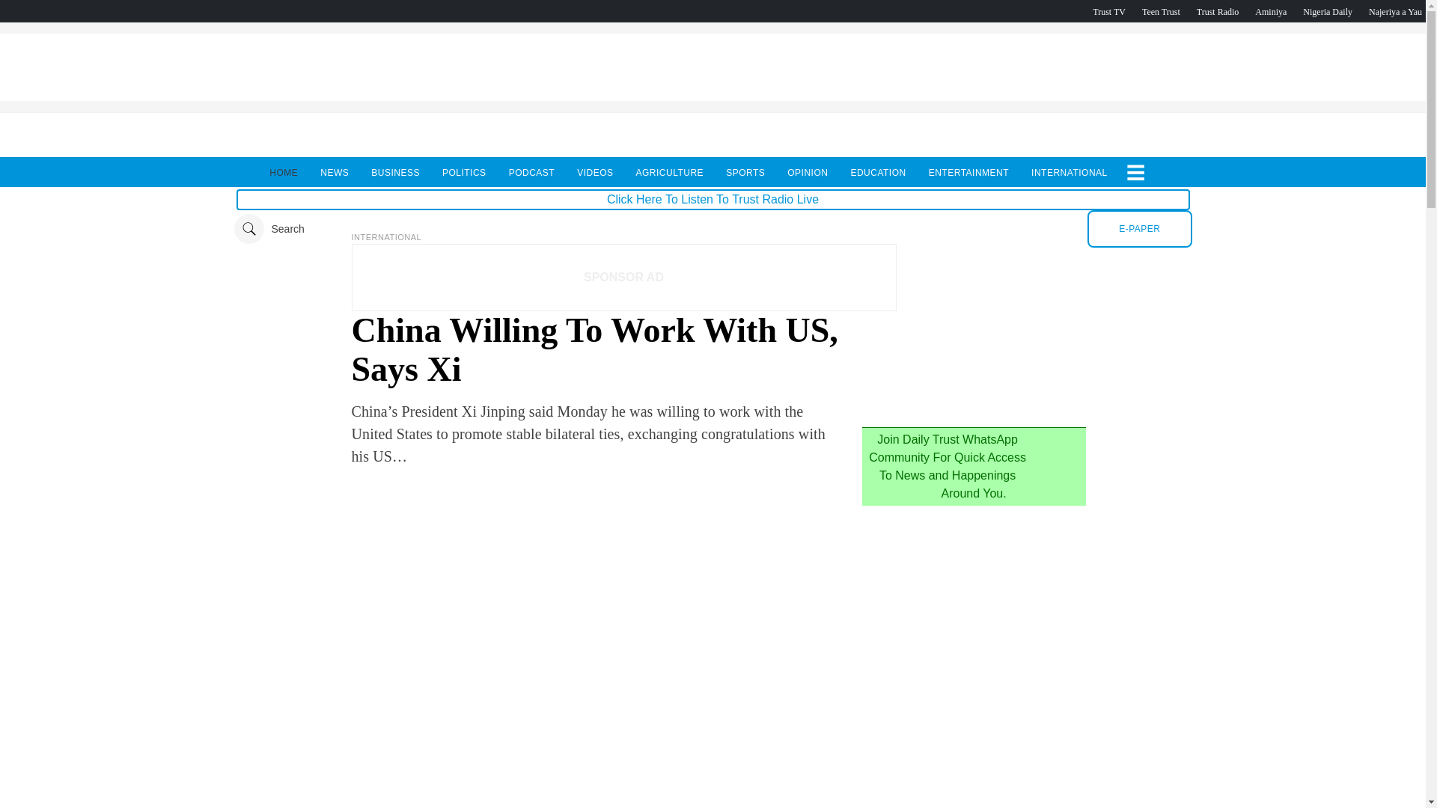 The width and height of the screenshot is (1437, 808). Describe the element at coordinates (268, 229) in the screenshot. I see `Search` at that location.